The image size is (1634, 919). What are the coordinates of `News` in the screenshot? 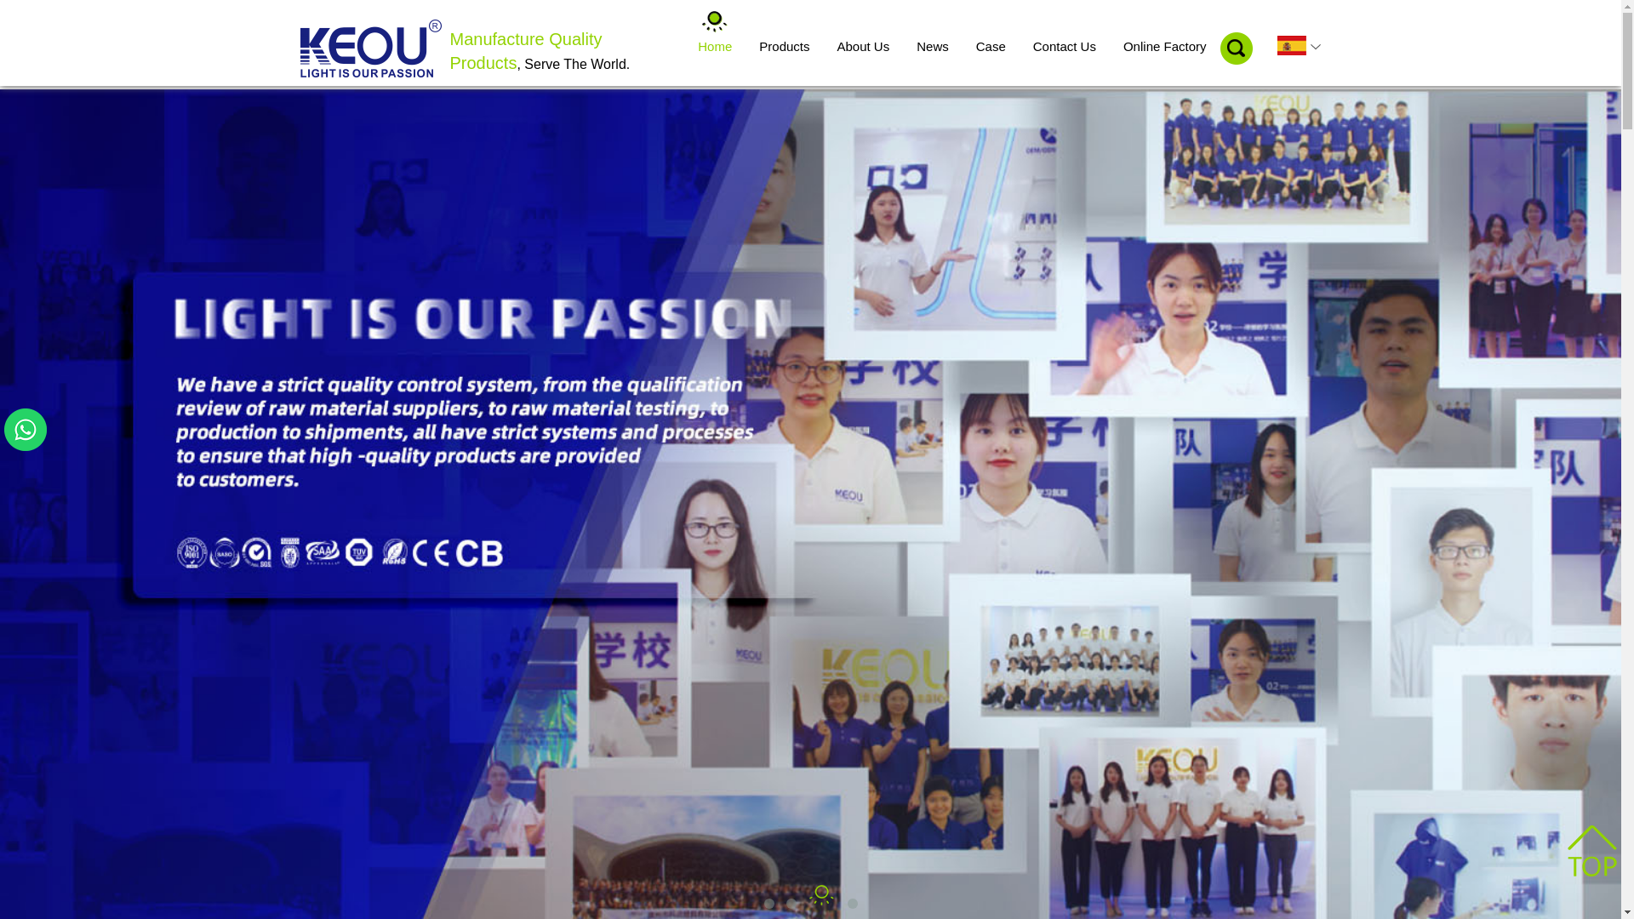 It's located at (933, 48).